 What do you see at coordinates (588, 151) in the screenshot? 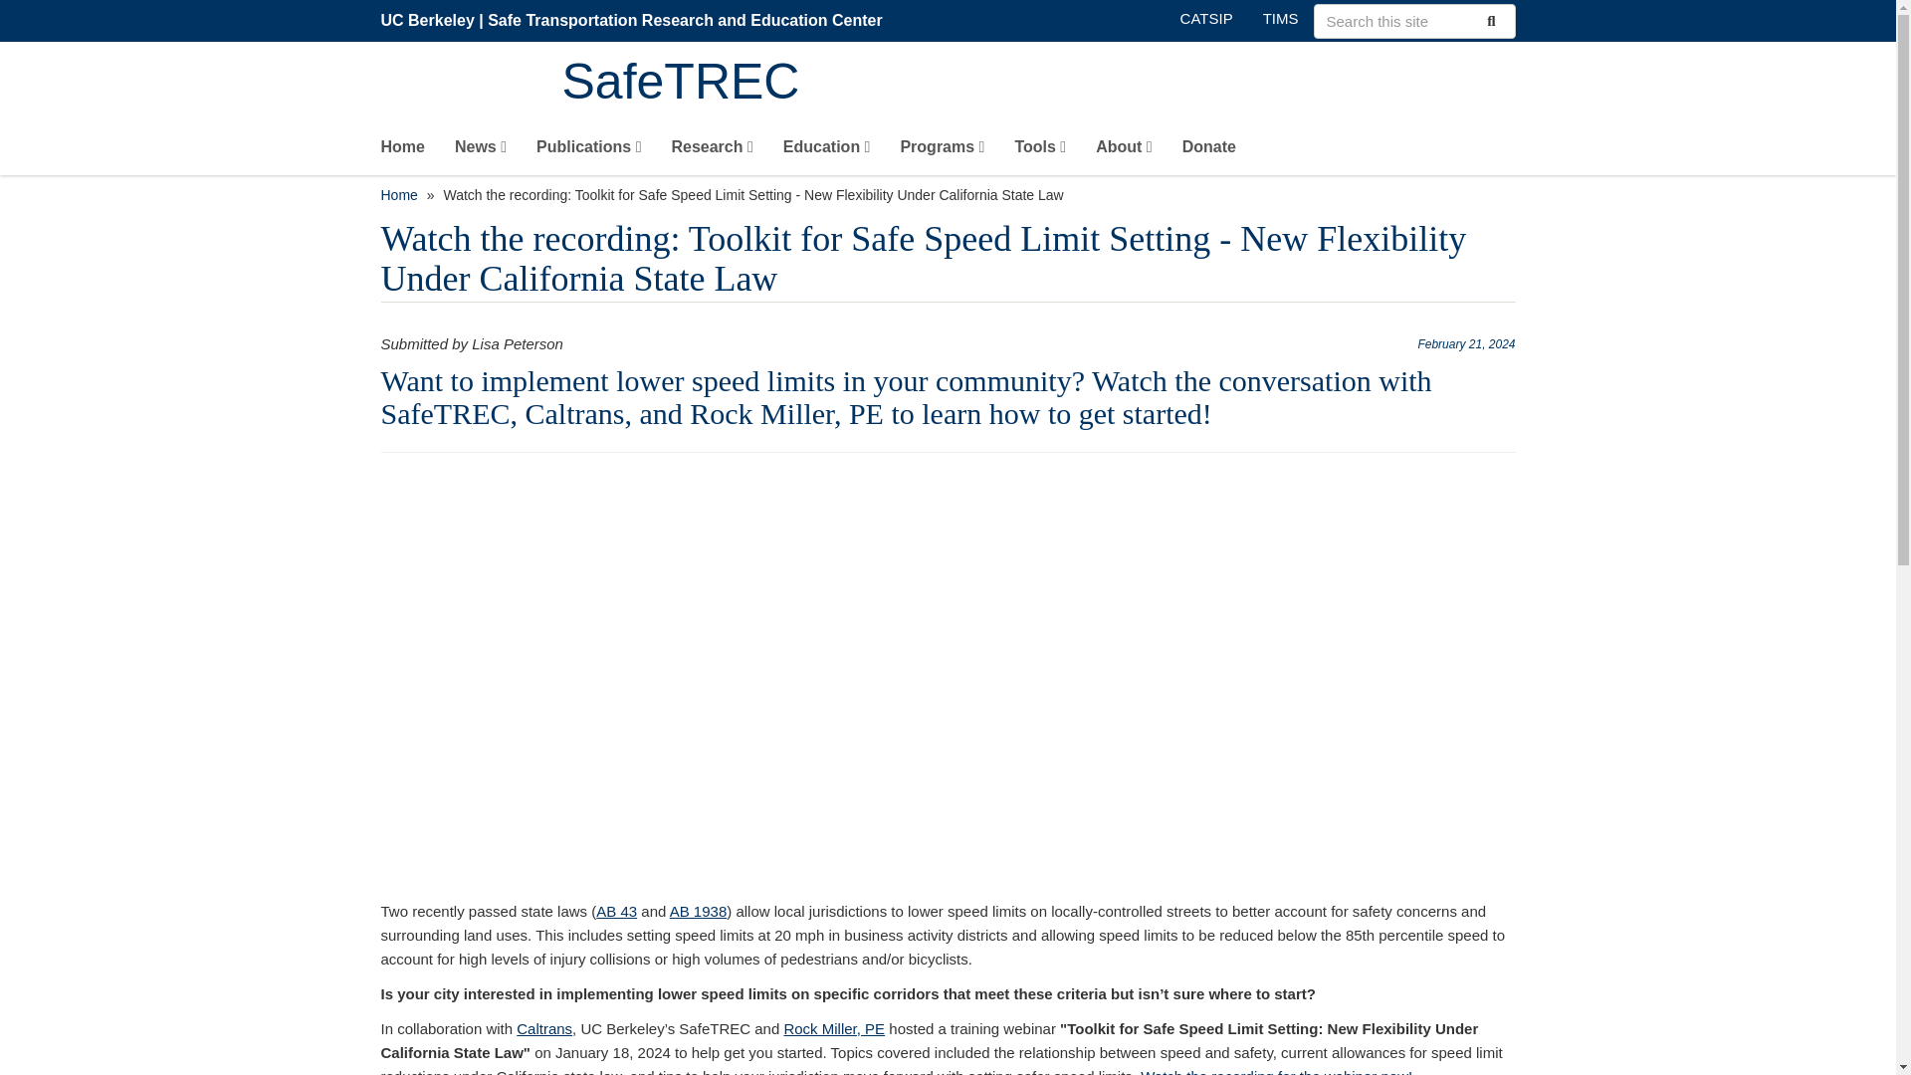
I see `Publications` at bounding box center [588, 151].